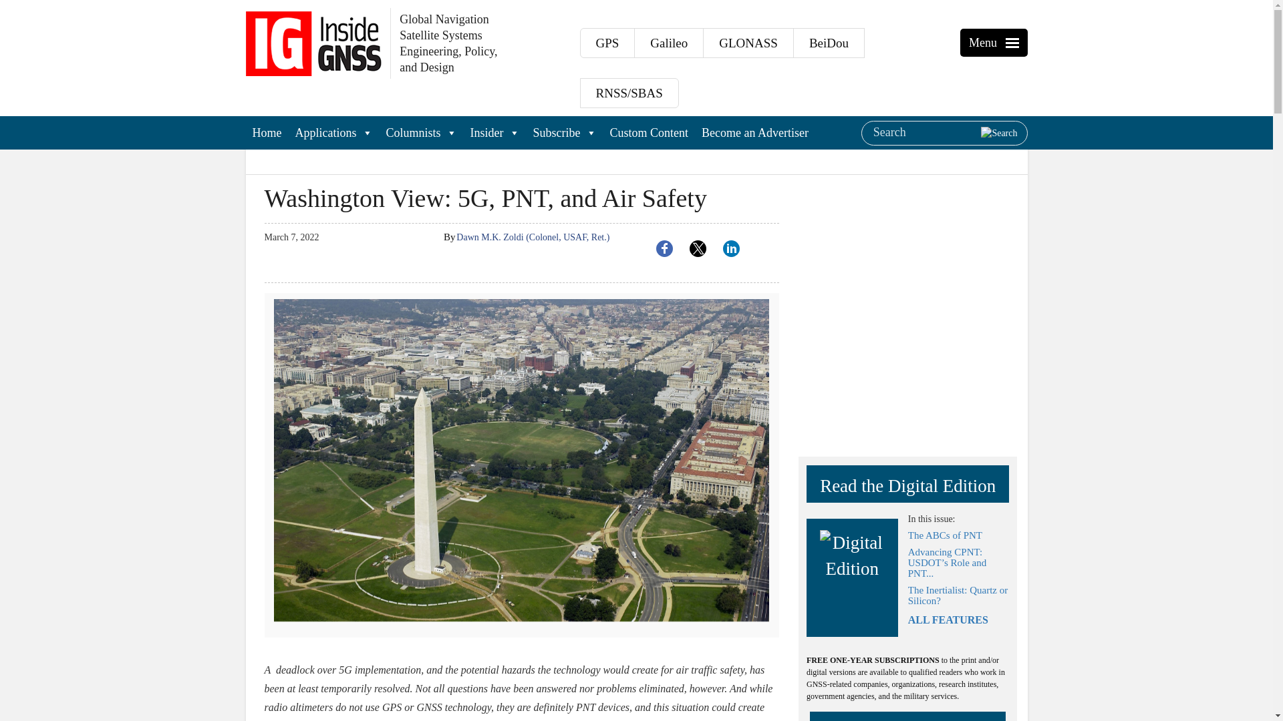 This screenshot has height=721, width=1283. Describe the element at coordinates (668, 43) in the screenshot. I see `Galileo` at that location.